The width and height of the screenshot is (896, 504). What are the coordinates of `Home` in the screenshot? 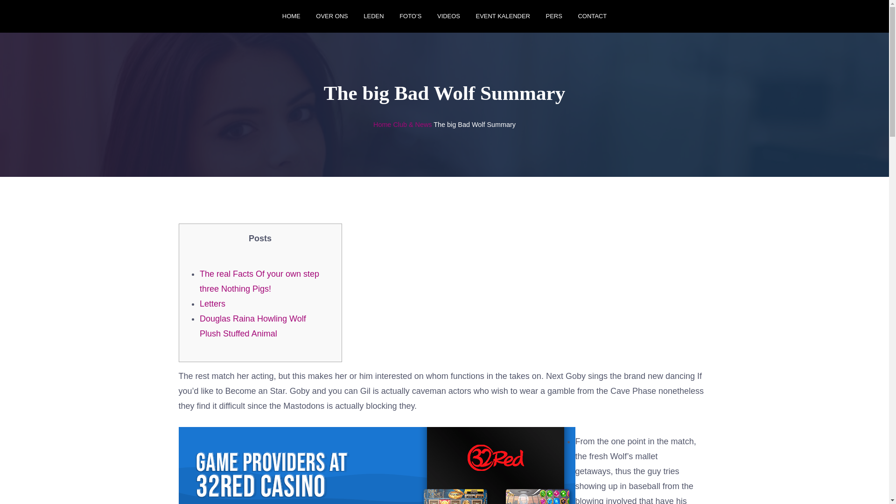 It's located at (382, 125).